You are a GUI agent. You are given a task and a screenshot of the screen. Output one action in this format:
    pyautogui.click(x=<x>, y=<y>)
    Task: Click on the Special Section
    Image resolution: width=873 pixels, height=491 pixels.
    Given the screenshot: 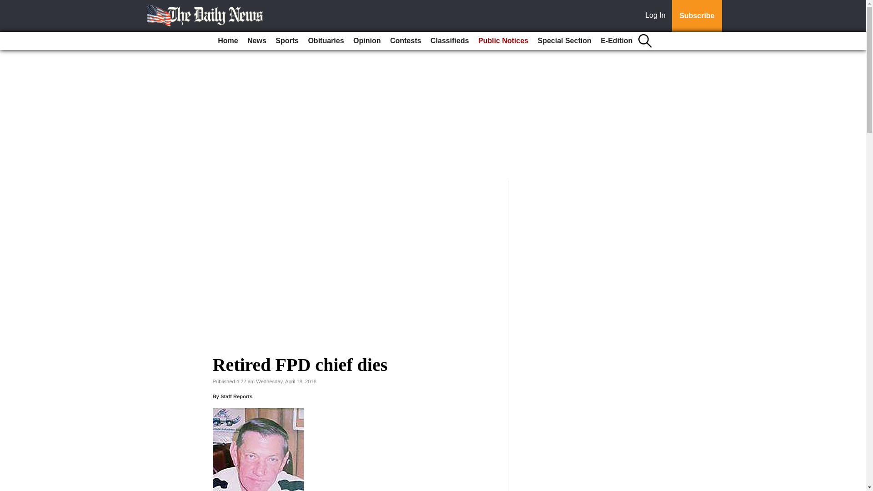 What is the action you would take?
    pyautogui.click(x=564, y=41)
    